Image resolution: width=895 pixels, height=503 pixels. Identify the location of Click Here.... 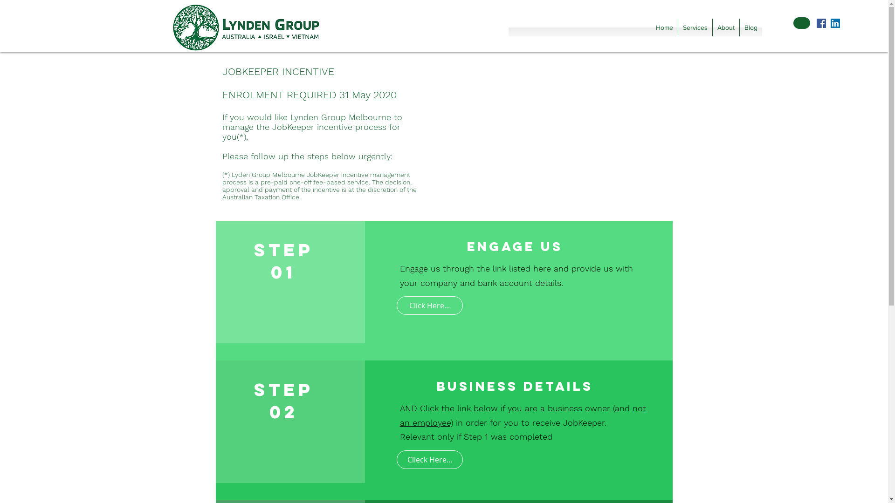
(429, 306).